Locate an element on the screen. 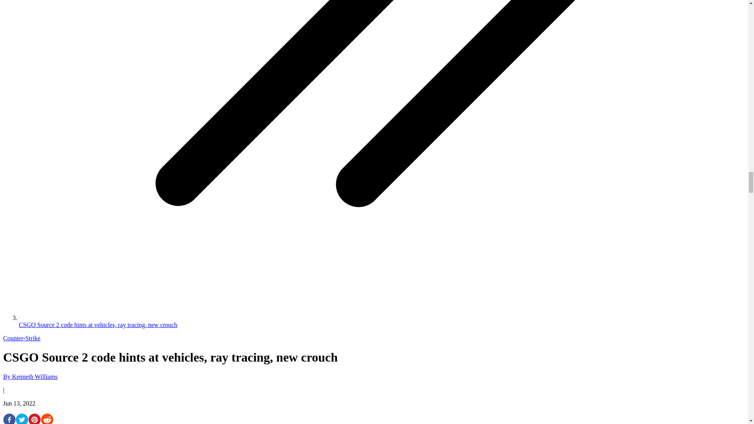  Counter-Strike is located at coordinates (22, 338).